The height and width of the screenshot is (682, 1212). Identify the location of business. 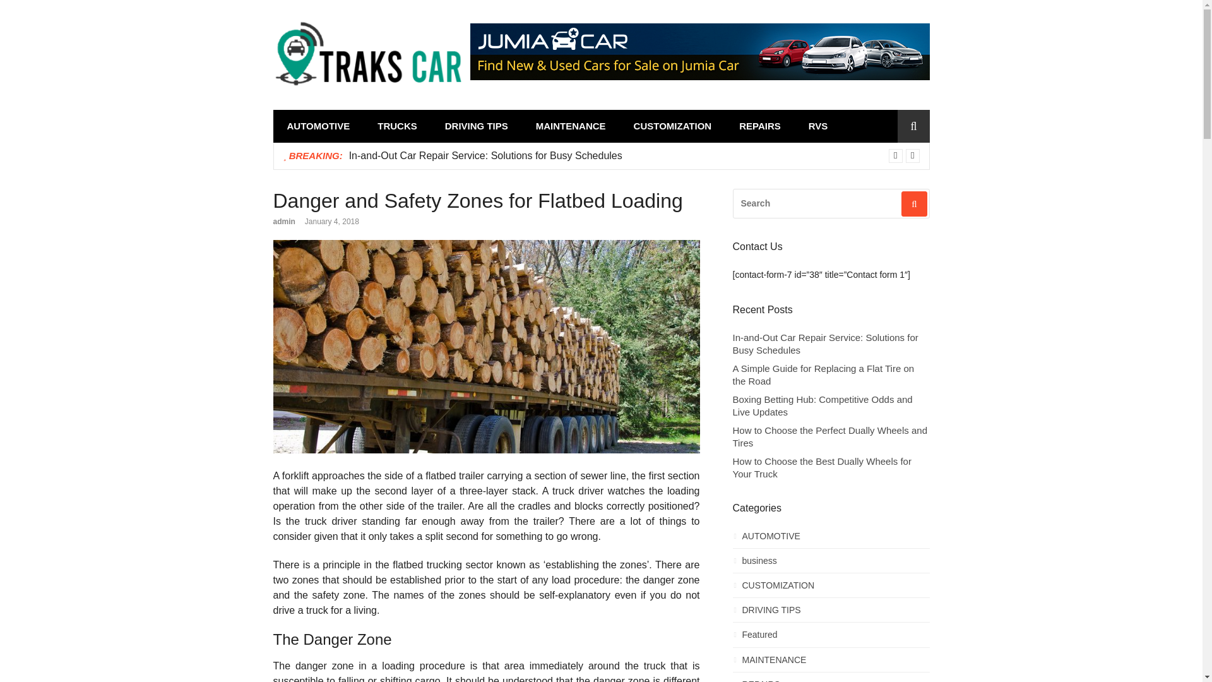
(831, 565).